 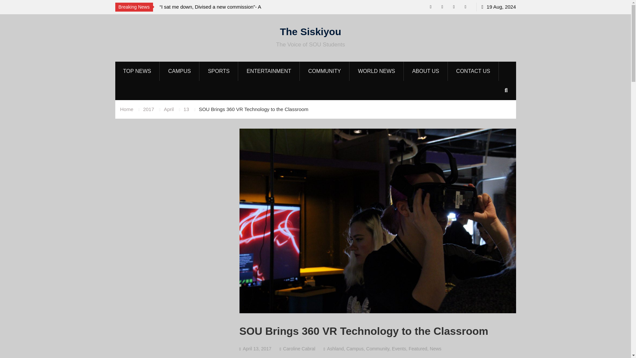 What do you see at coordinates (269, 71) in the screenshot?
I see `ENTERTAINMENT` at bounding box center [269, 71].